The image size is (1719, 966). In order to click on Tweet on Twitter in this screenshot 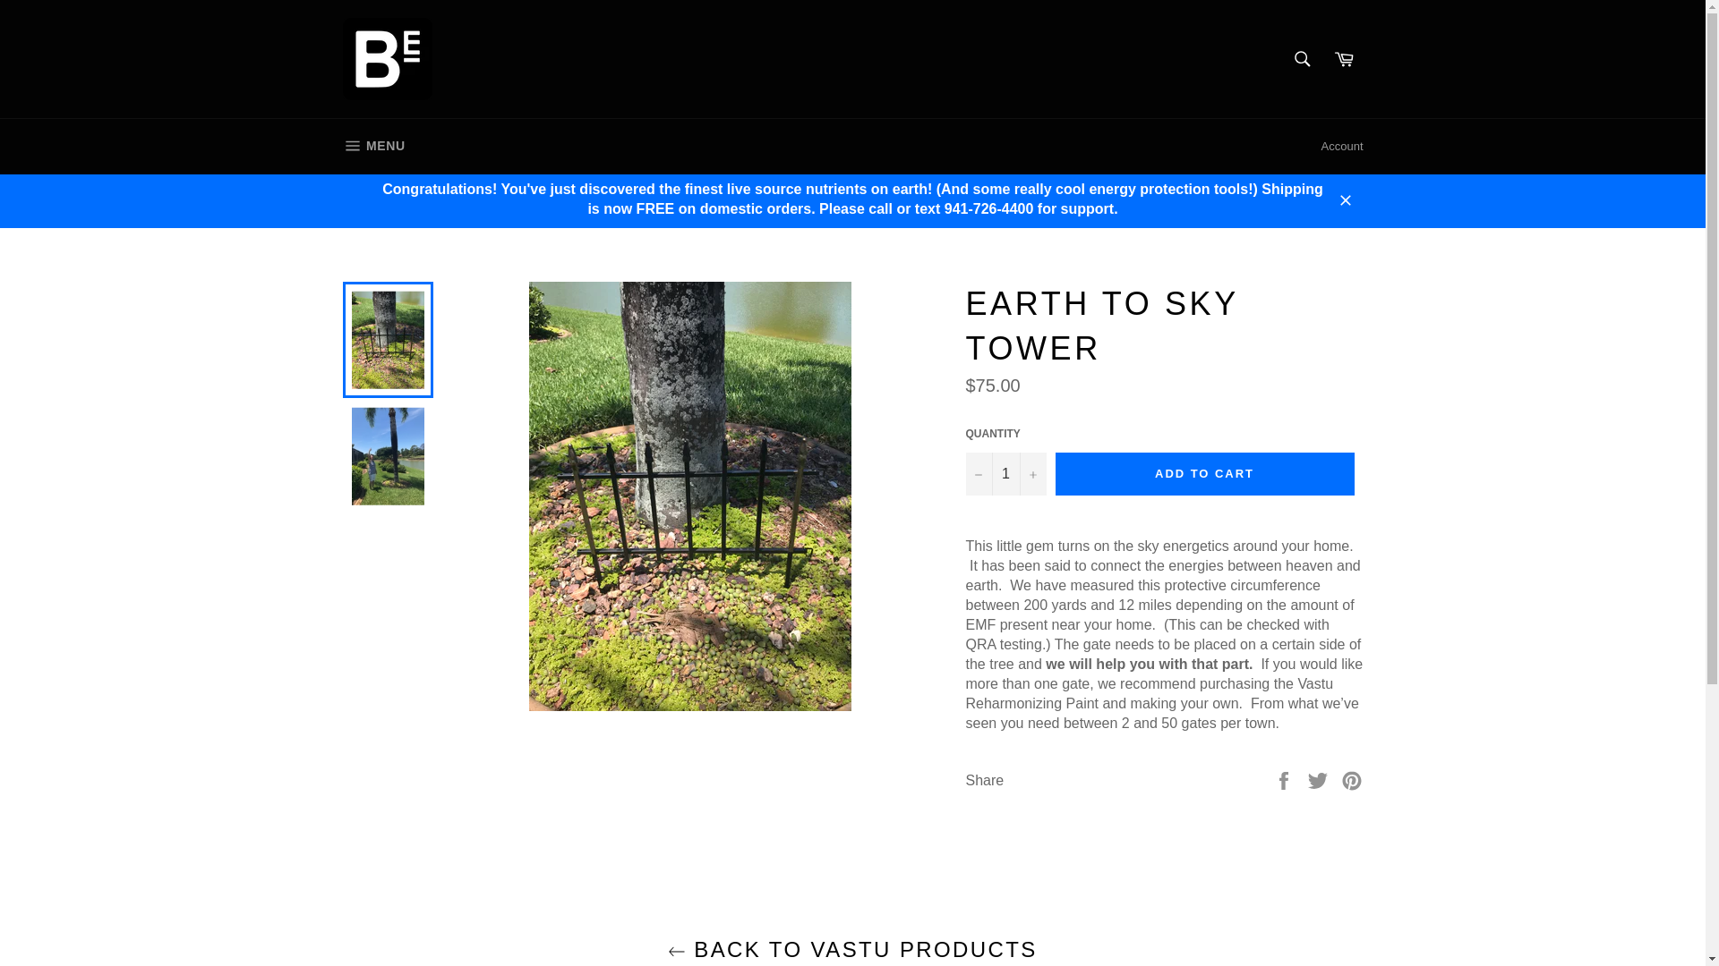, I will do `click(1320, 779)`.